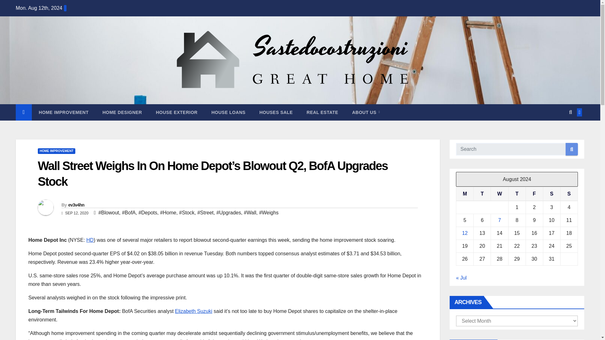  I want to click on ABOUT US, so click(366, 112).